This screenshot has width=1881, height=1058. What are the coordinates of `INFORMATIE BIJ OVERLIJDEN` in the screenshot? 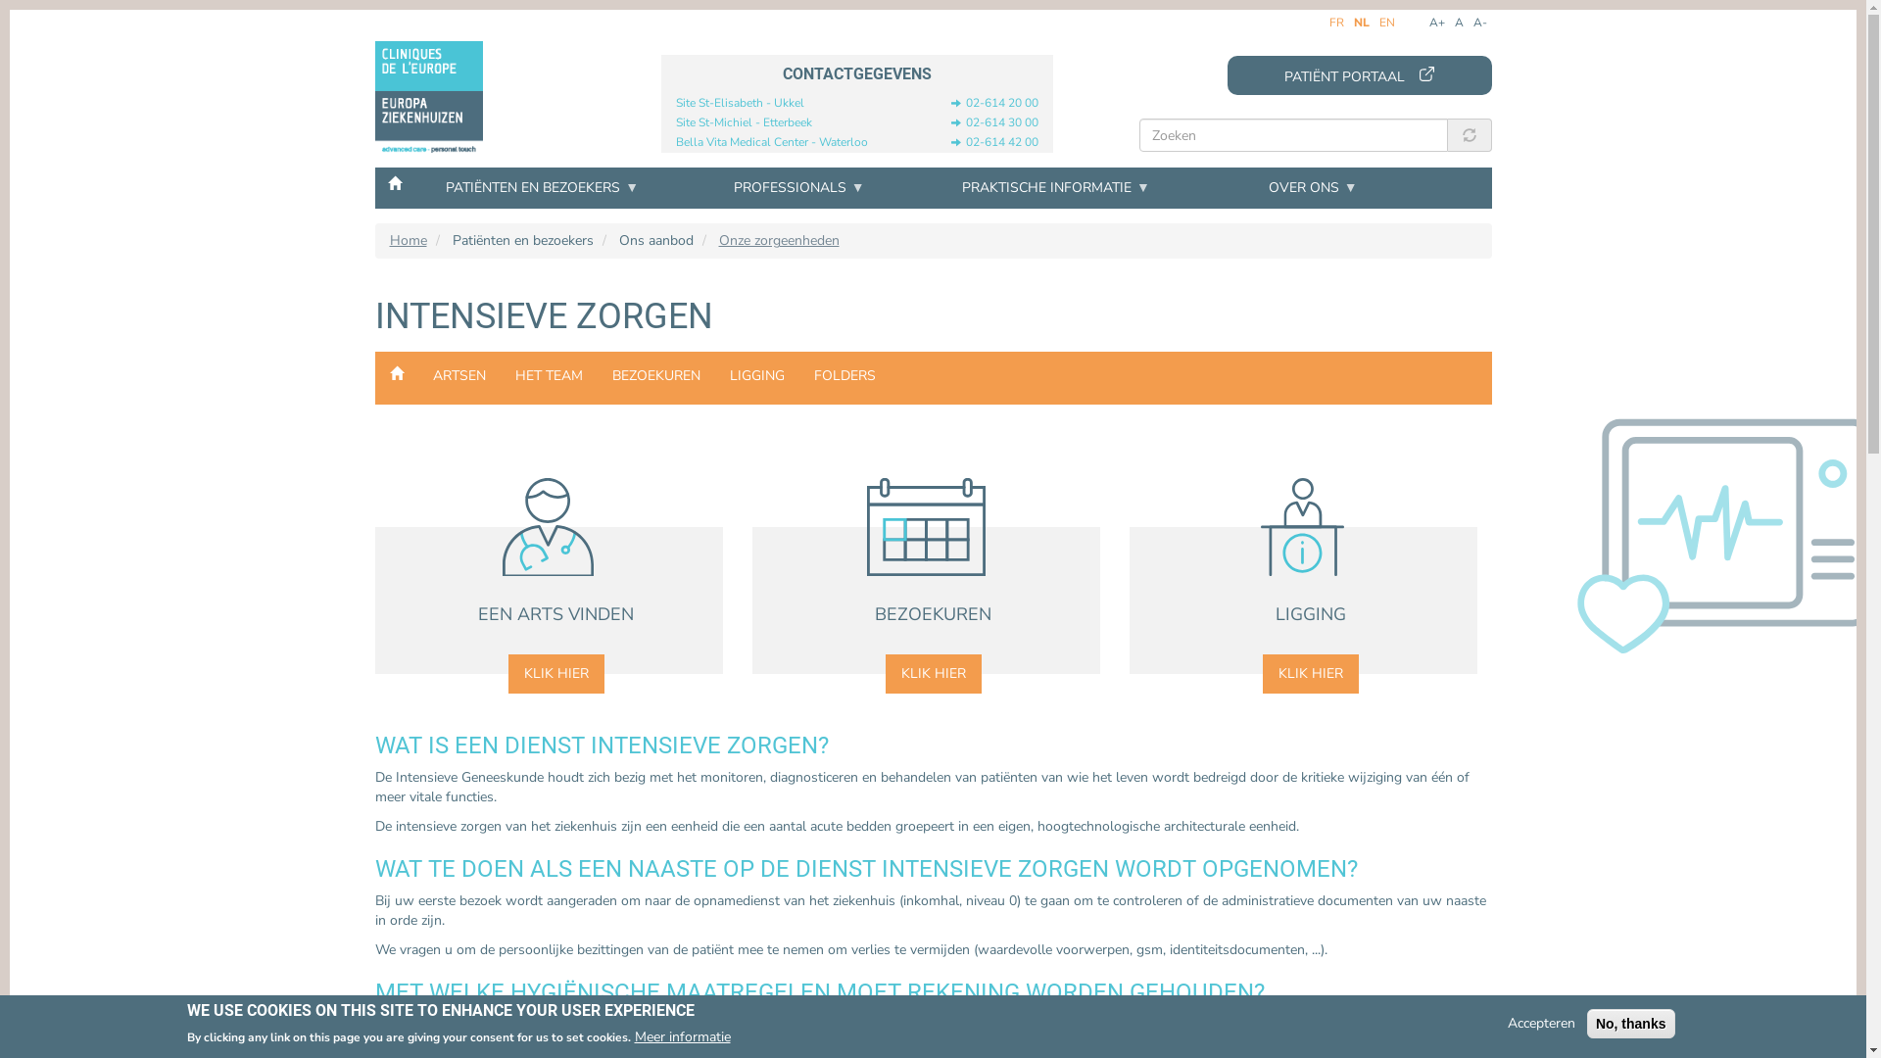 It's located at (1336, 410).